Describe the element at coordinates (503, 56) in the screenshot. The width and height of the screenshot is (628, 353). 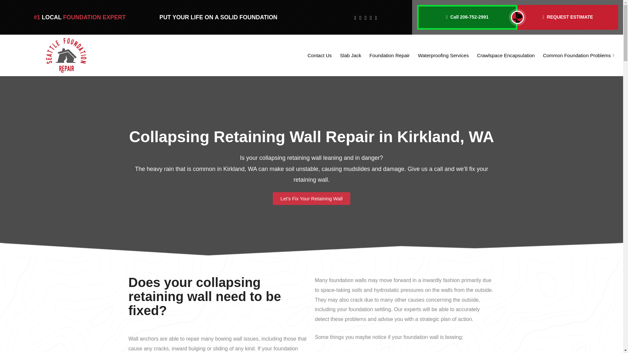
I see `Crawlspace Encapsulation` at that location.